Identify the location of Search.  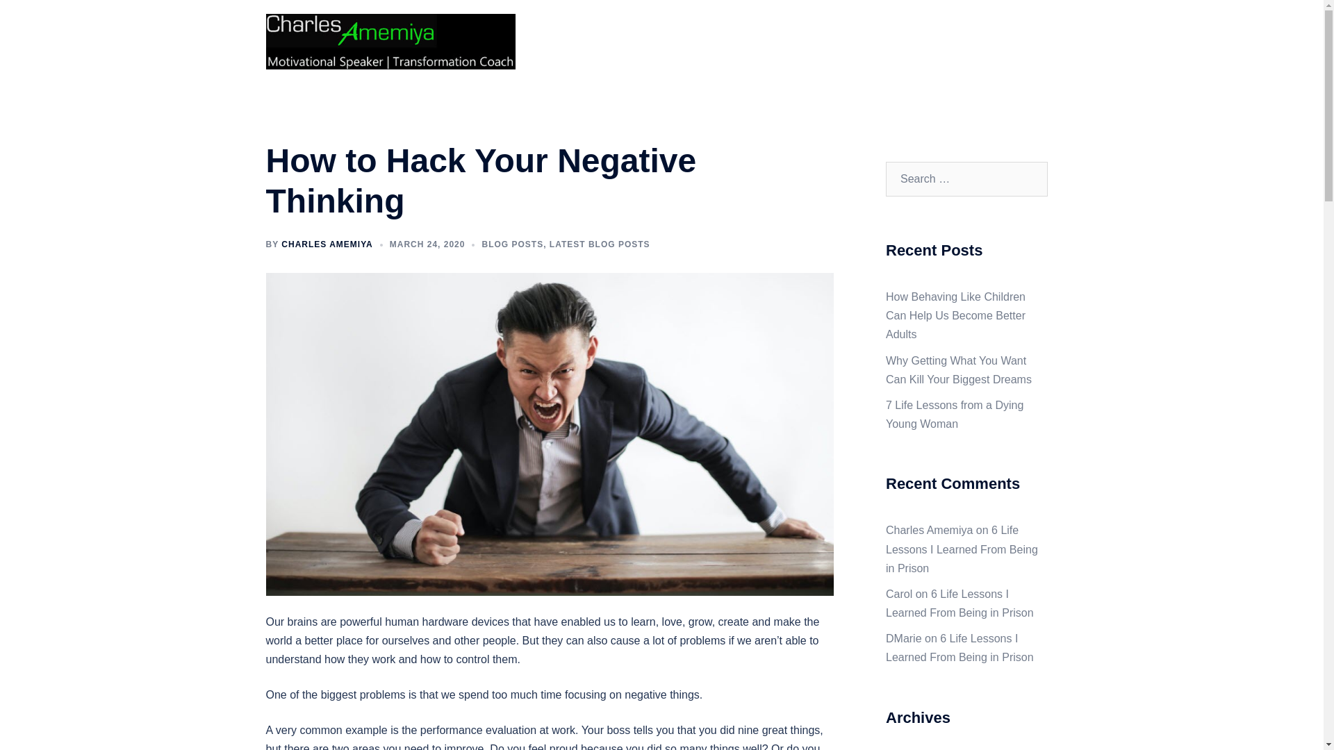
(43, 17).